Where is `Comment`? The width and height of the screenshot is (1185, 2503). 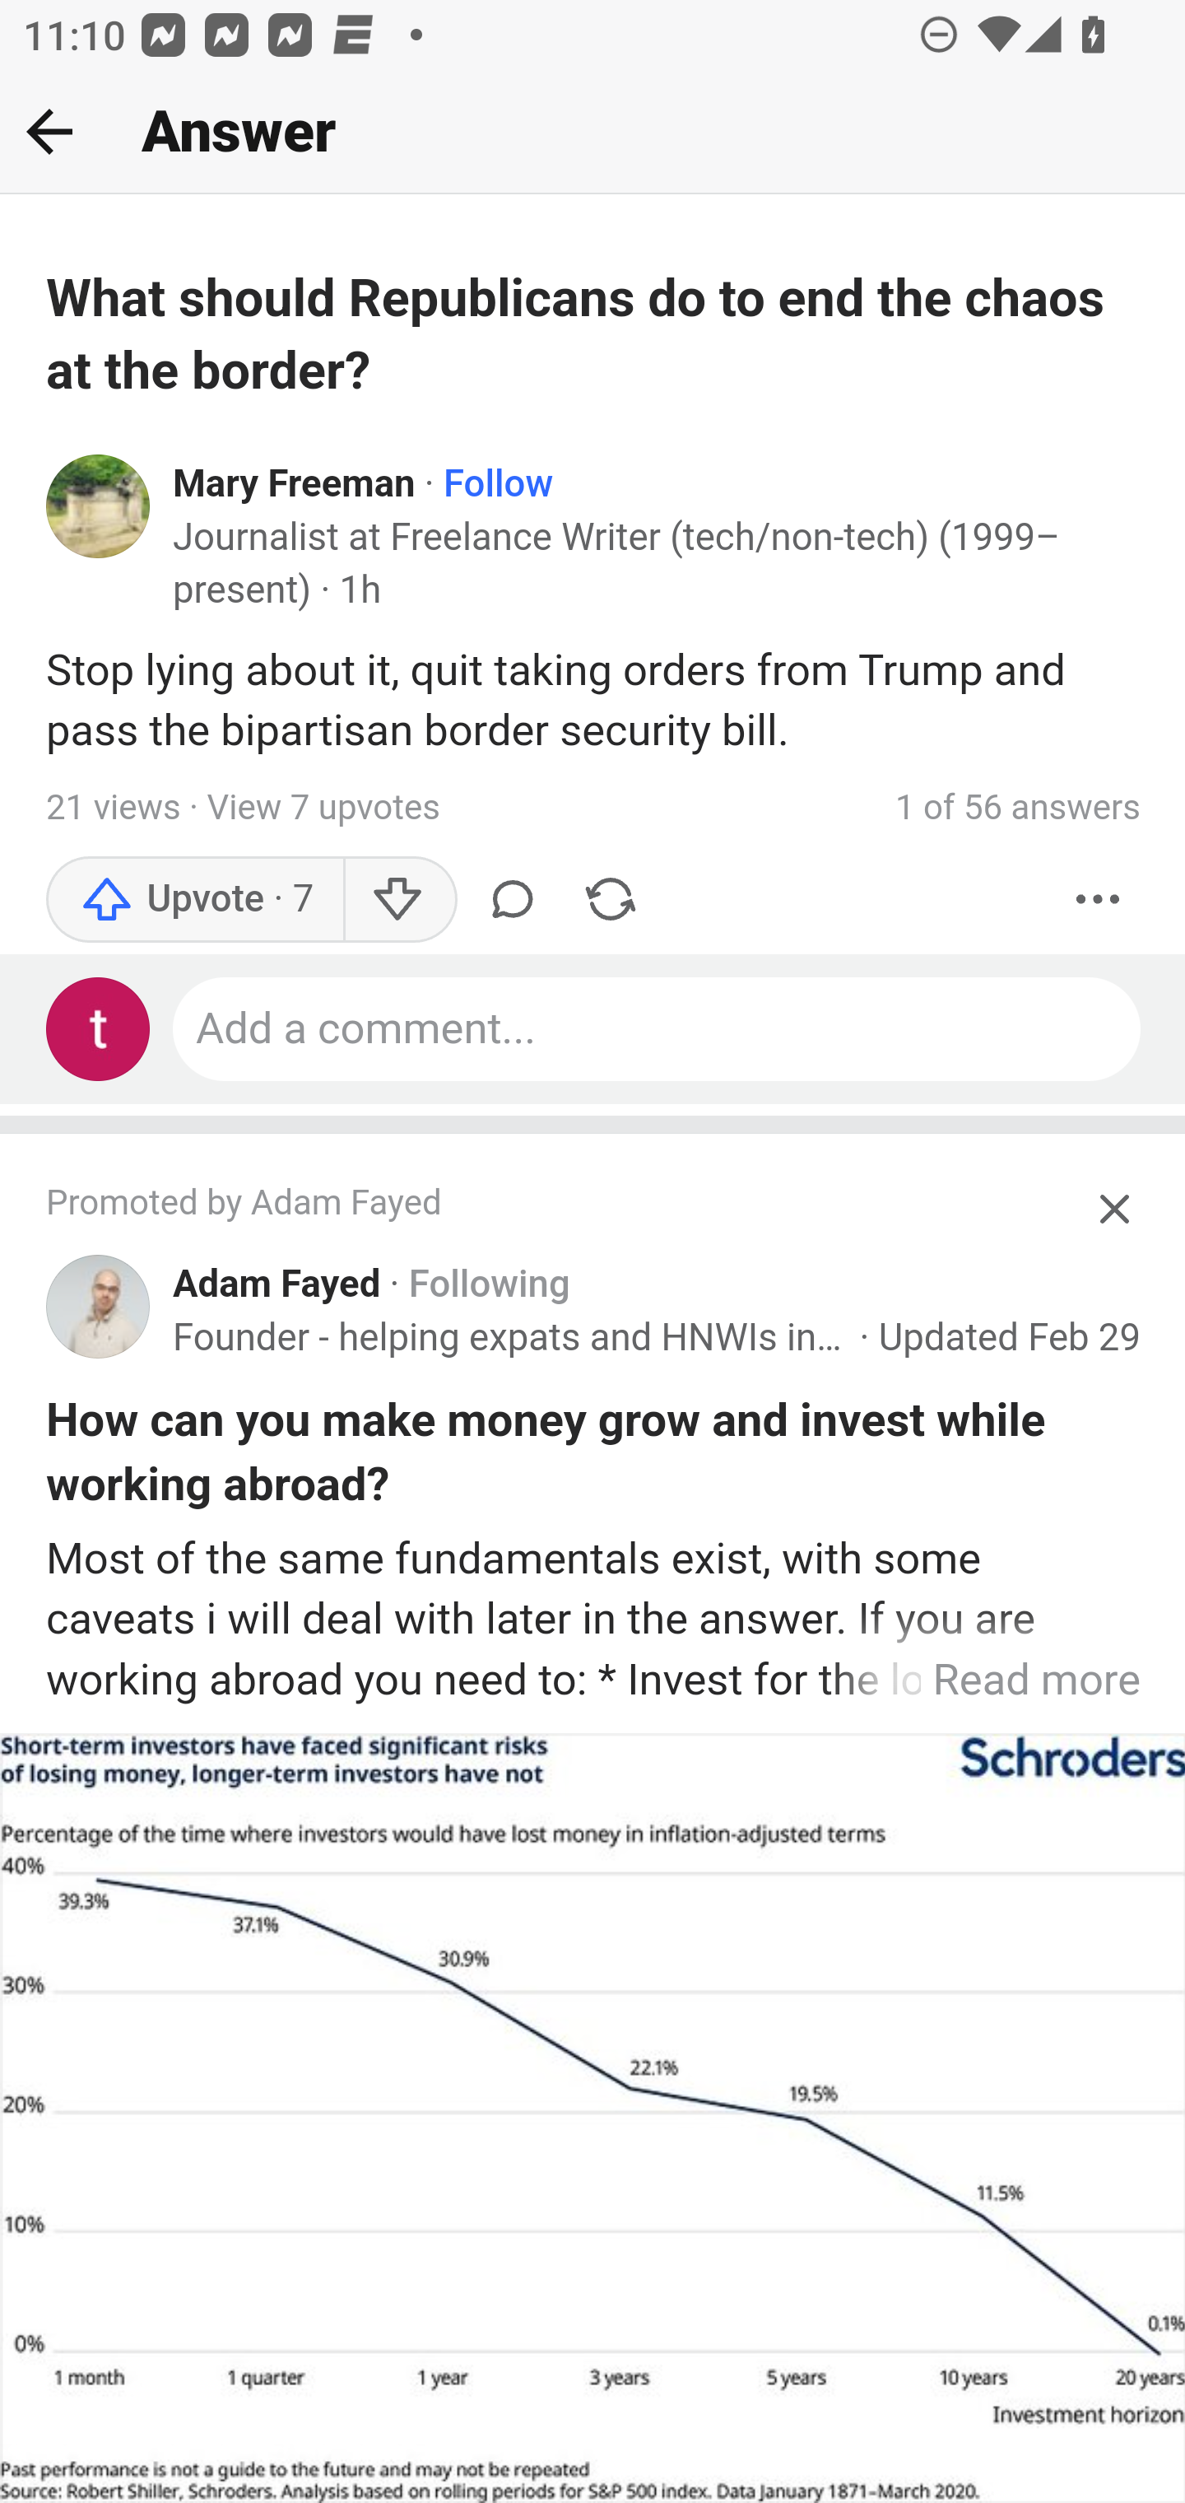 Comment is located at coordinates (513, 898).